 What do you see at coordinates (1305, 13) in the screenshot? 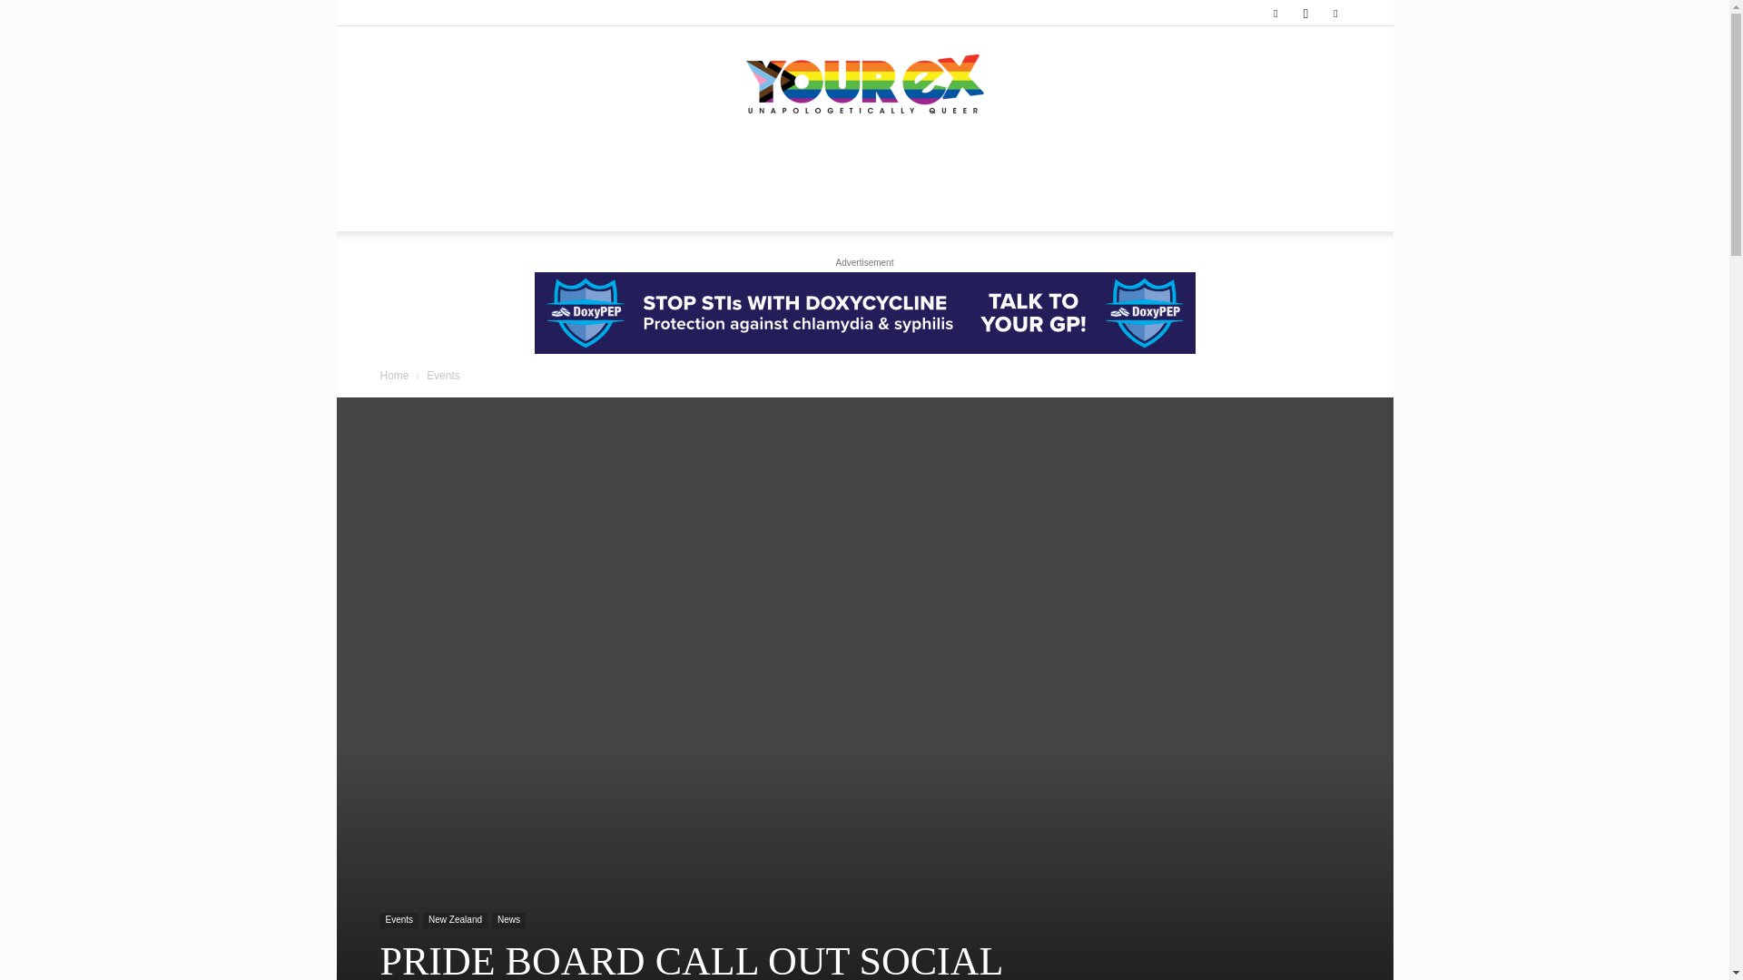
I see `Instagram` at bounding box center [1305, 13].